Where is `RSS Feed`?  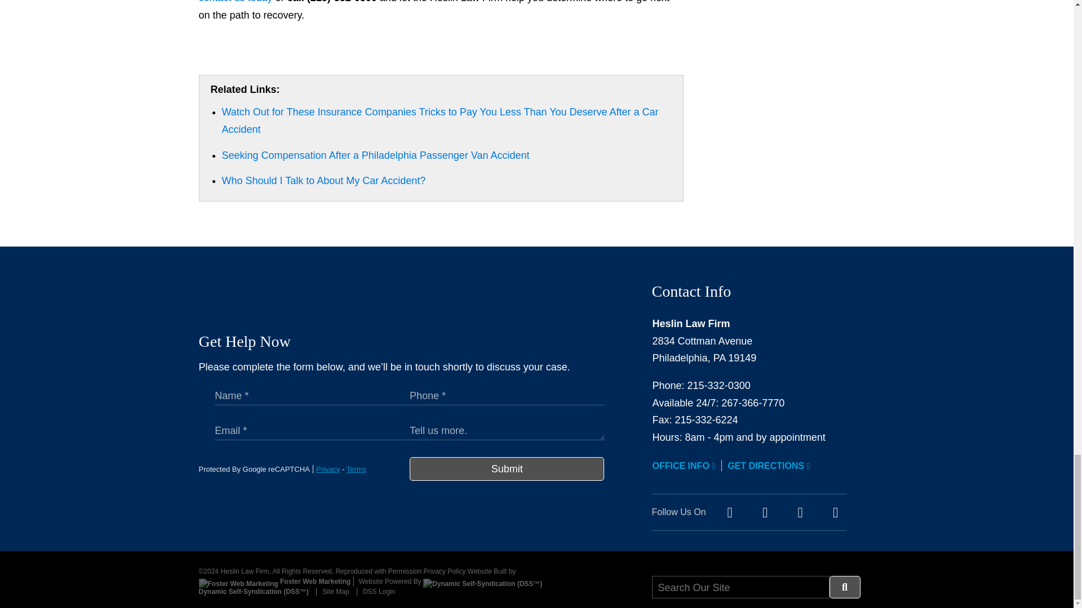
RSS Feed is located at coordinates (835, 512).